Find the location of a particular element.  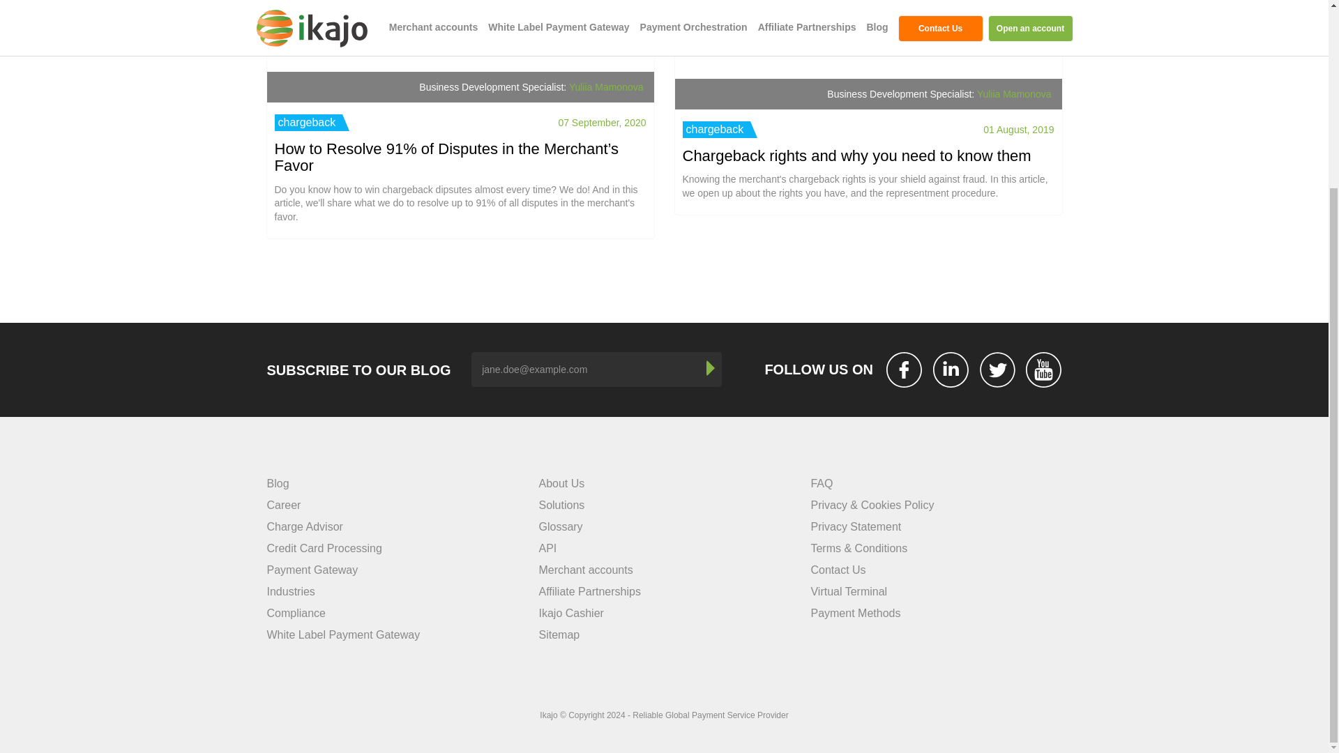

Payment Gateway is located at coordinates (312, 570).